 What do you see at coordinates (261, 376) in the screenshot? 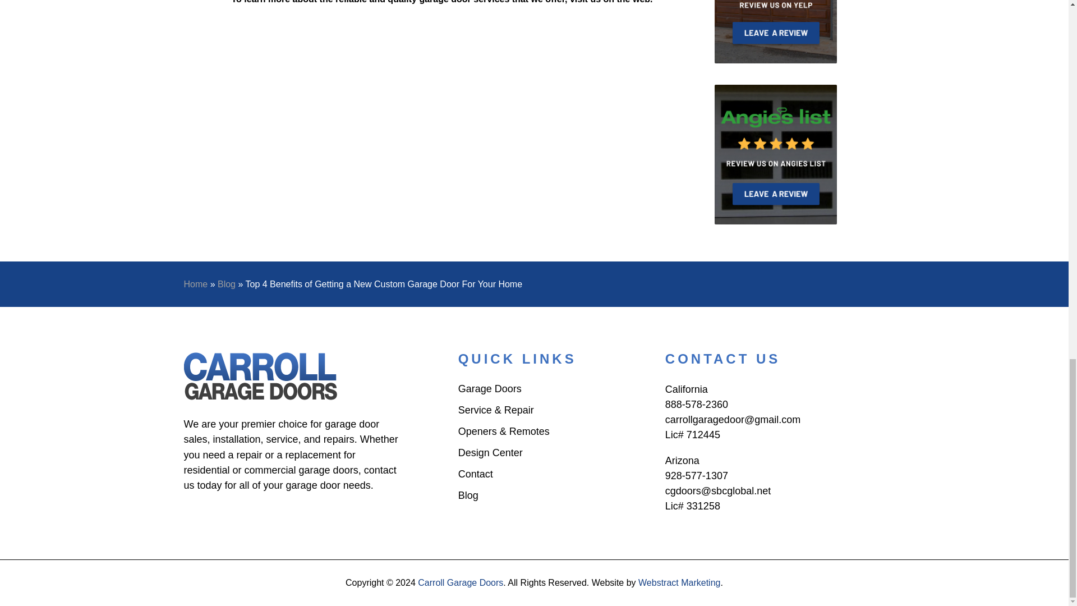
I see `Carroll Garage Doors` at bounding box center [261, 376].